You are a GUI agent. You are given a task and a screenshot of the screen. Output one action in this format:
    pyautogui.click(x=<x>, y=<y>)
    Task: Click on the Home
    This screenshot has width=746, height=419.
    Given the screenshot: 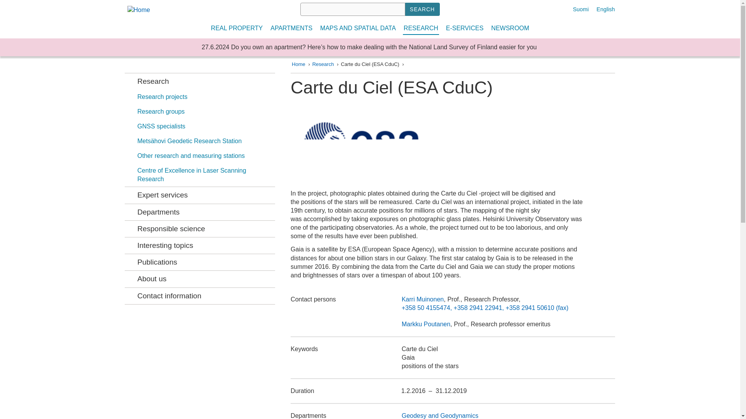 What is the action you would take?
    pyautogui.click(x=152, y=19)
    